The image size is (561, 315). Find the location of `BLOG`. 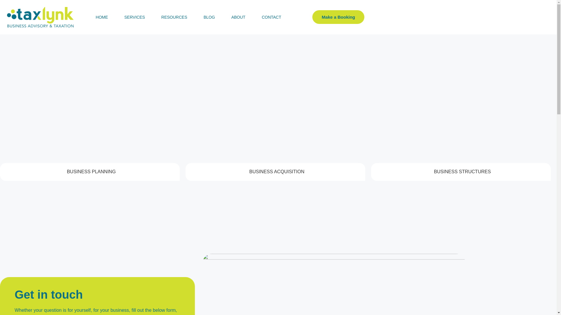

BLOG is located at coordinates (209, 17).